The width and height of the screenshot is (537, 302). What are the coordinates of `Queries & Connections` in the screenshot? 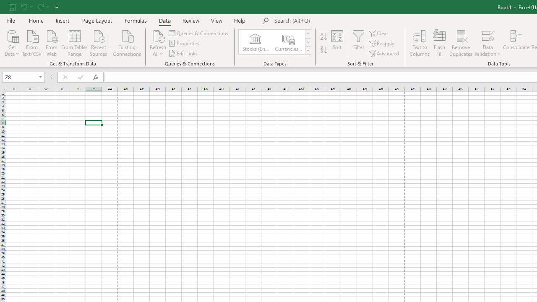 It's located at (199, 33).